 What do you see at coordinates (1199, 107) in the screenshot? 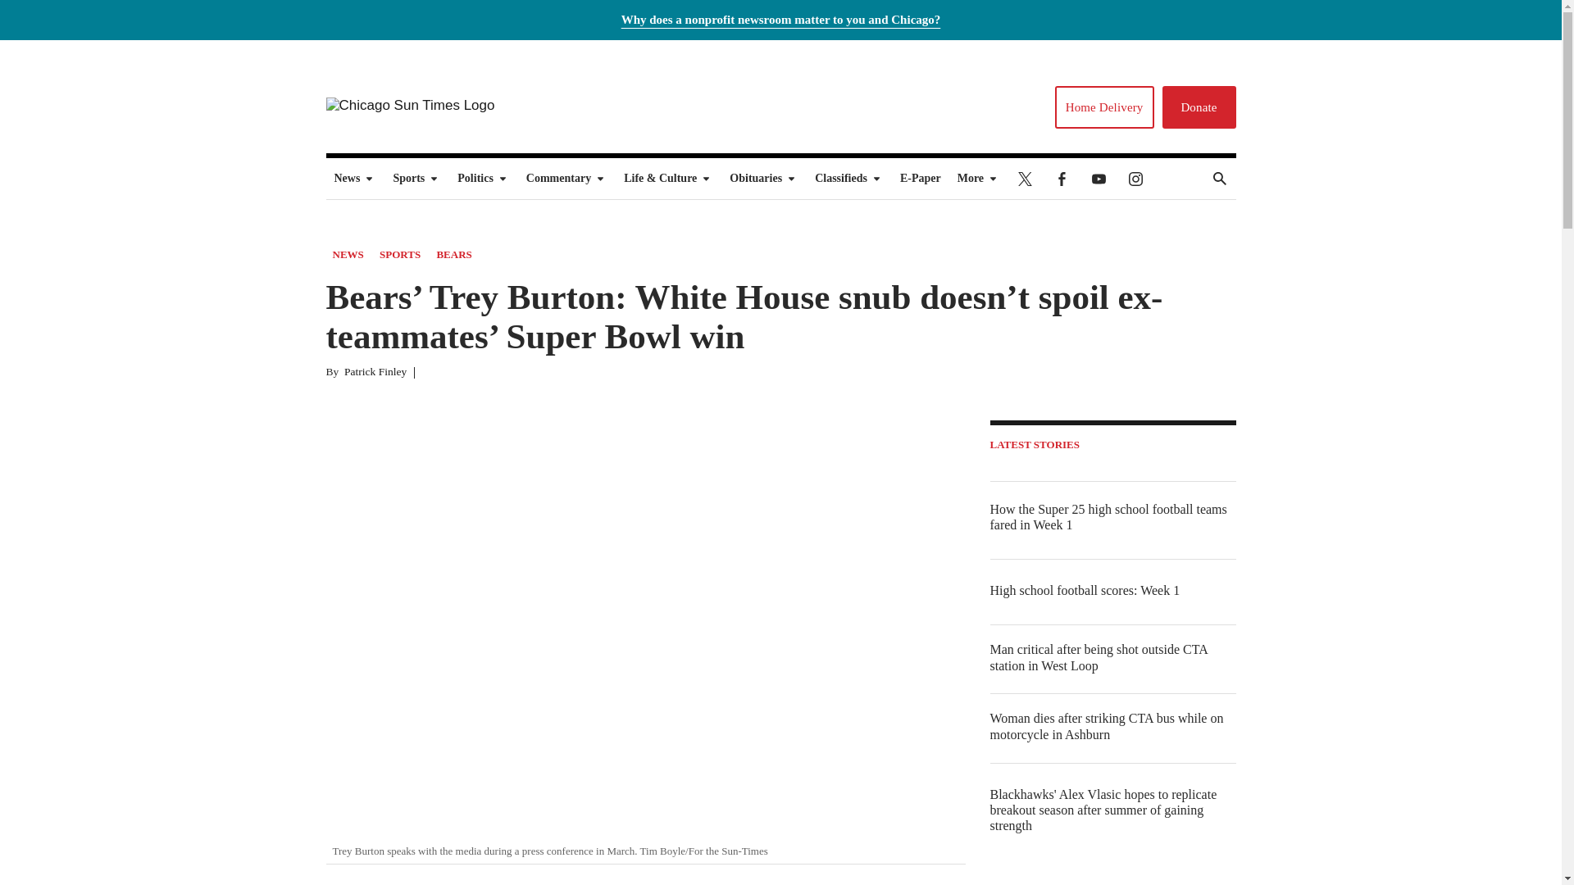
I see `Donate` at bounding box center [1199, 107].